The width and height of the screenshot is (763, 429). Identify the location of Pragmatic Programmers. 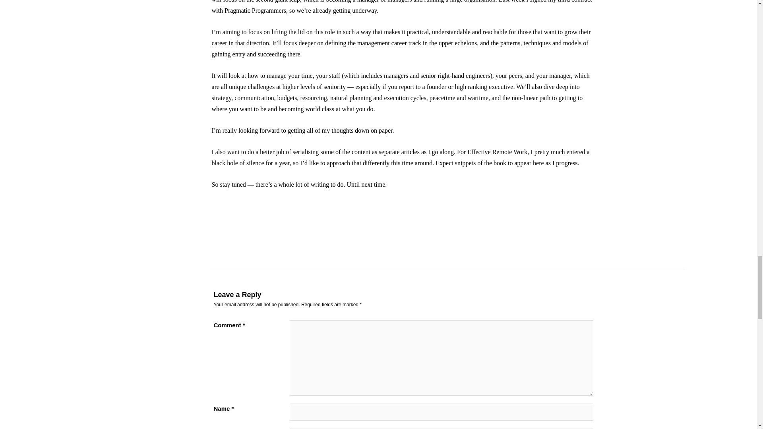
(255, 10).